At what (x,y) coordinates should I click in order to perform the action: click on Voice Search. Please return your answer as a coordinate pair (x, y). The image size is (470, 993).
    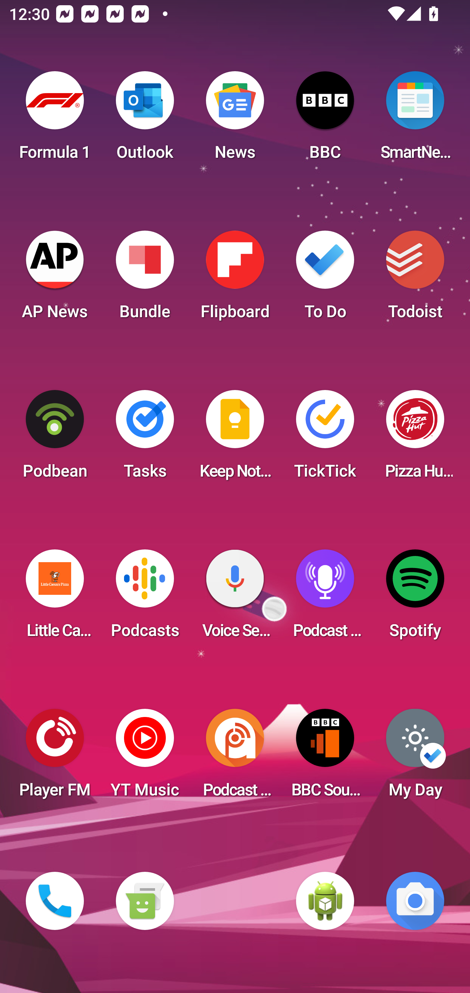
    Looking at the image, I should click on (235, 598).